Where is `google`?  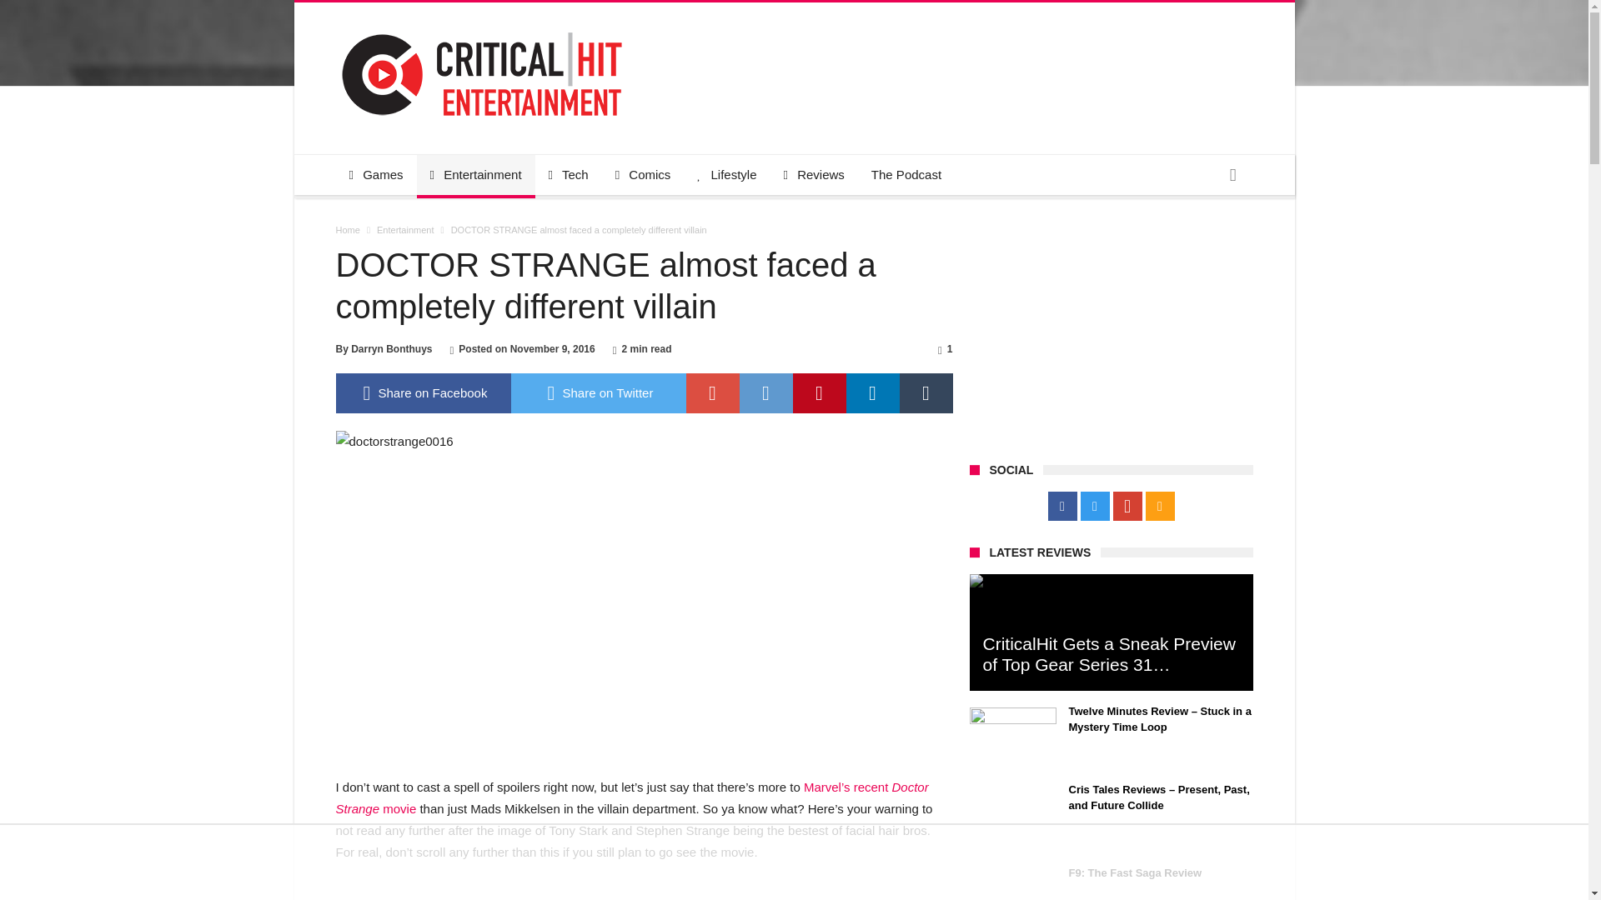 google is located at coordinates (711, 393).